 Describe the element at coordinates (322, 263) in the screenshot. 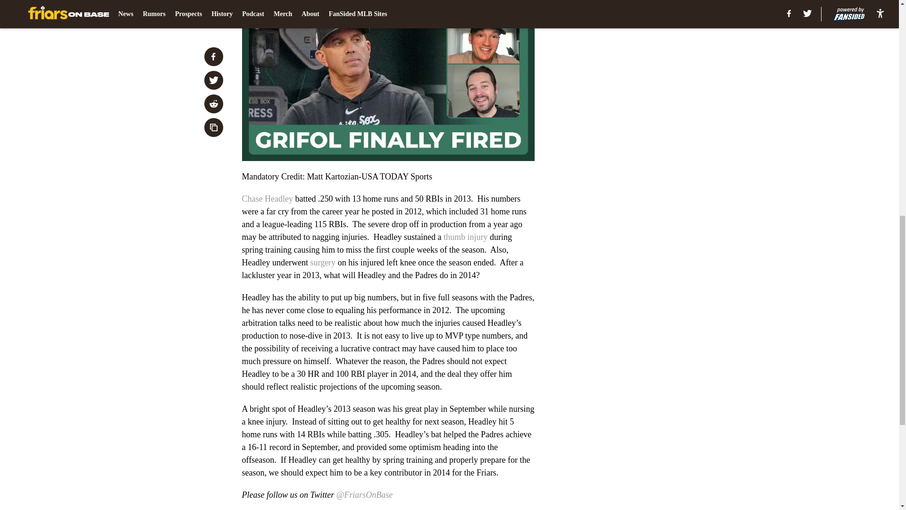

I see `surgery` at that location.